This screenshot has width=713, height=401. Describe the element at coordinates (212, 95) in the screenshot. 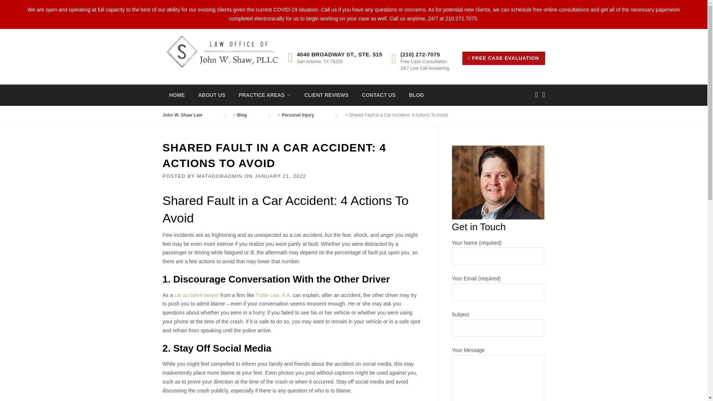

I see `ABOUT US` at that location.